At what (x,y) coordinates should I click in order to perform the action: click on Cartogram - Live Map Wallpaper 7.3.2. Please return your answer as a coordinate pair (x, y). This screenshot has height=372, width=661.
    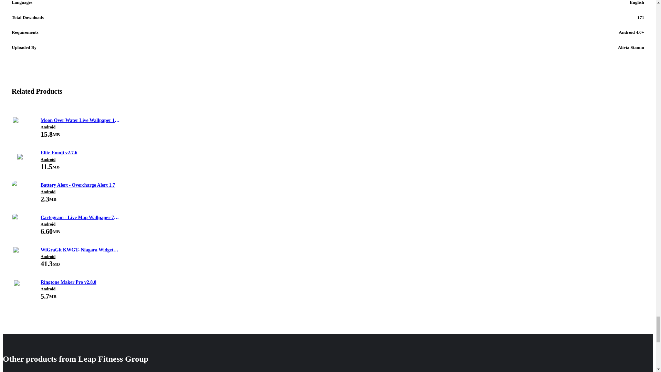
    Looking at the image, I should click on (80, 218).